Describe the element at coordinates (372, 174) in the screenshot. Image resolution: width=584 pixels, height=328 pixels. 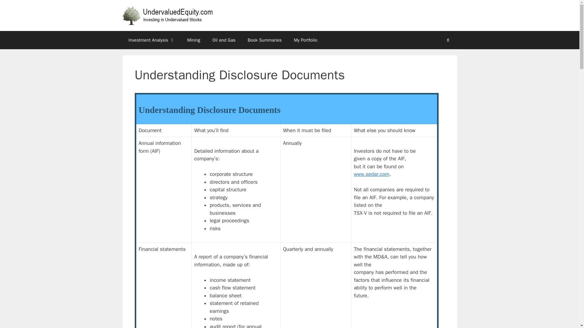
I see `www.sedar.com` at that location.